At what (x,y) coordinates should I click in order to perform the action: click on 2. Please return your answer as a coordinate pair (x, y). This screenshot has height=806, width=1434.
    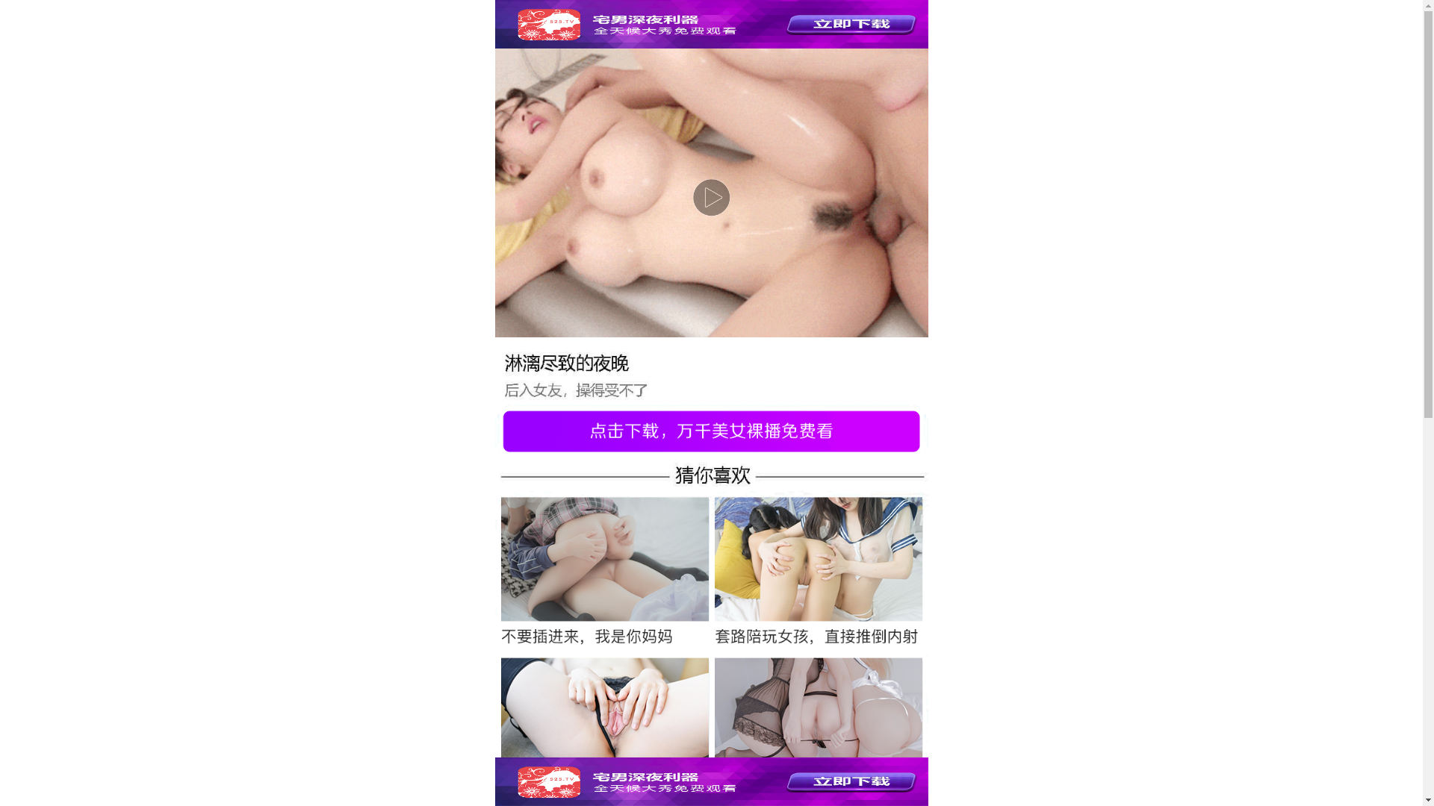
    Looking at the image, I should click on (750, 543).